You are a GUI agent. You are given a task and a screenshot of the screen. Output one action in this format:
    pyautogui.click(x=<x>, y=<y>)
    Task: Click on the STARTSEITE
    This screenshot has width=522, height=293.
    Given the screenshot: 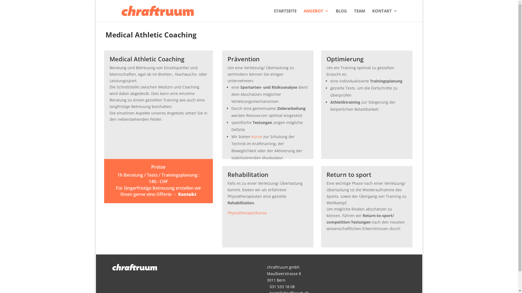 What is the action you would take?
    pyautogui.click(x=285, y=15)
    